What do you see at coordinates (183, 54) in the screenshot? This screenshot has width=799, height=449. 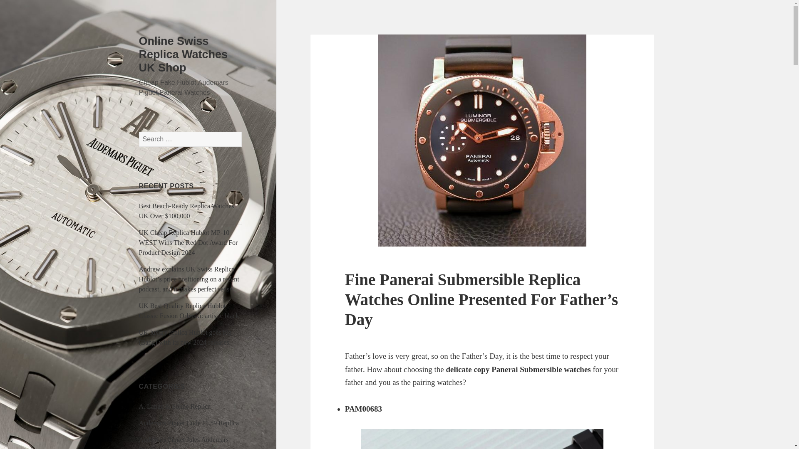 I see `Online Swiss Replica Watches UK Shop` at bounding box center [183, 54].